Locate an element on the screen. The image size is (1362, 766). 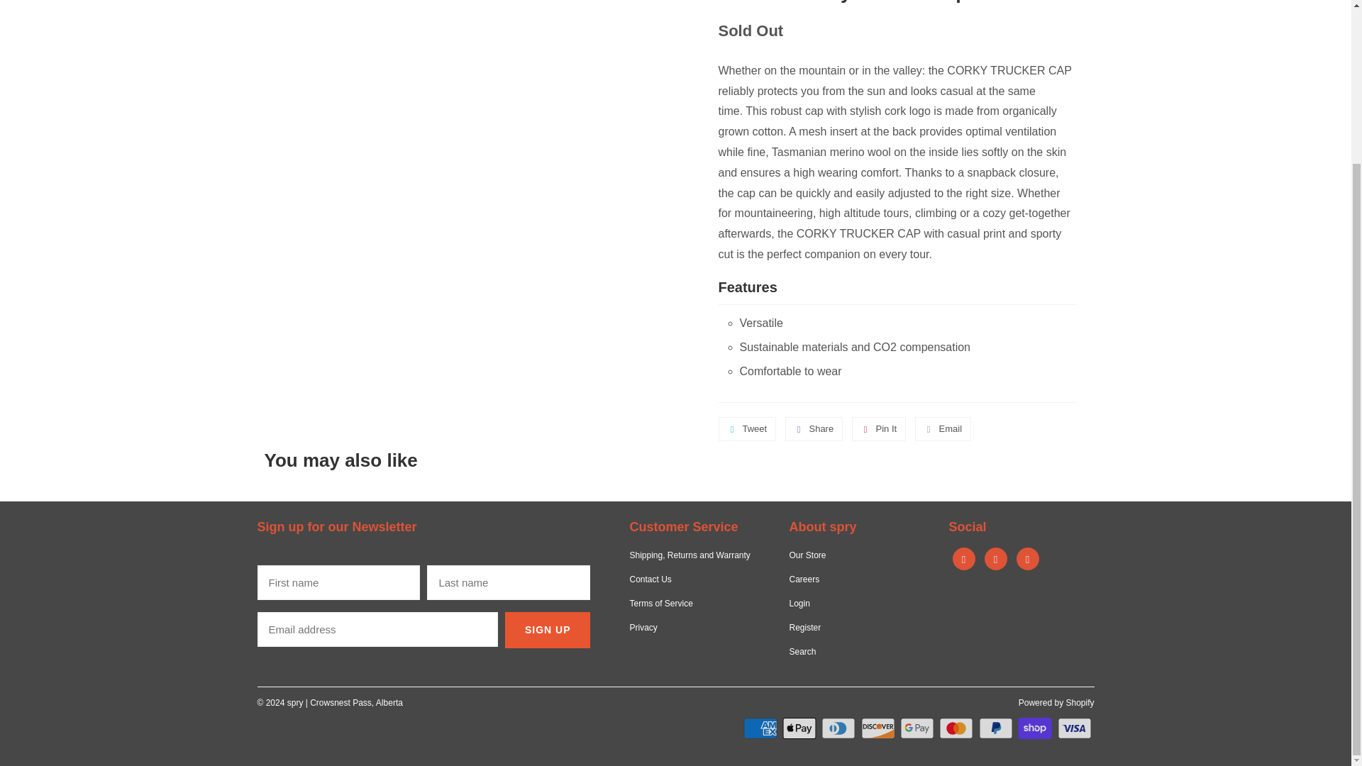
American Express is located at coordinates (762, 728).